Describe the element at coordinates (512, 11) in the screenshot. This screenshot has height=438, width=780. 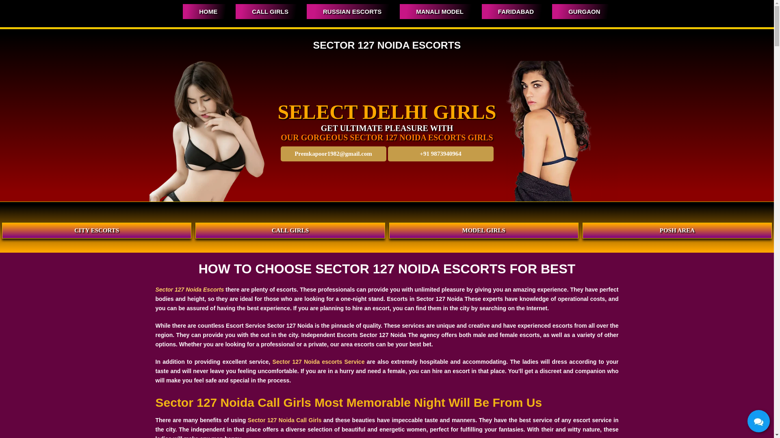
I see `FARIDABAD` at that location.